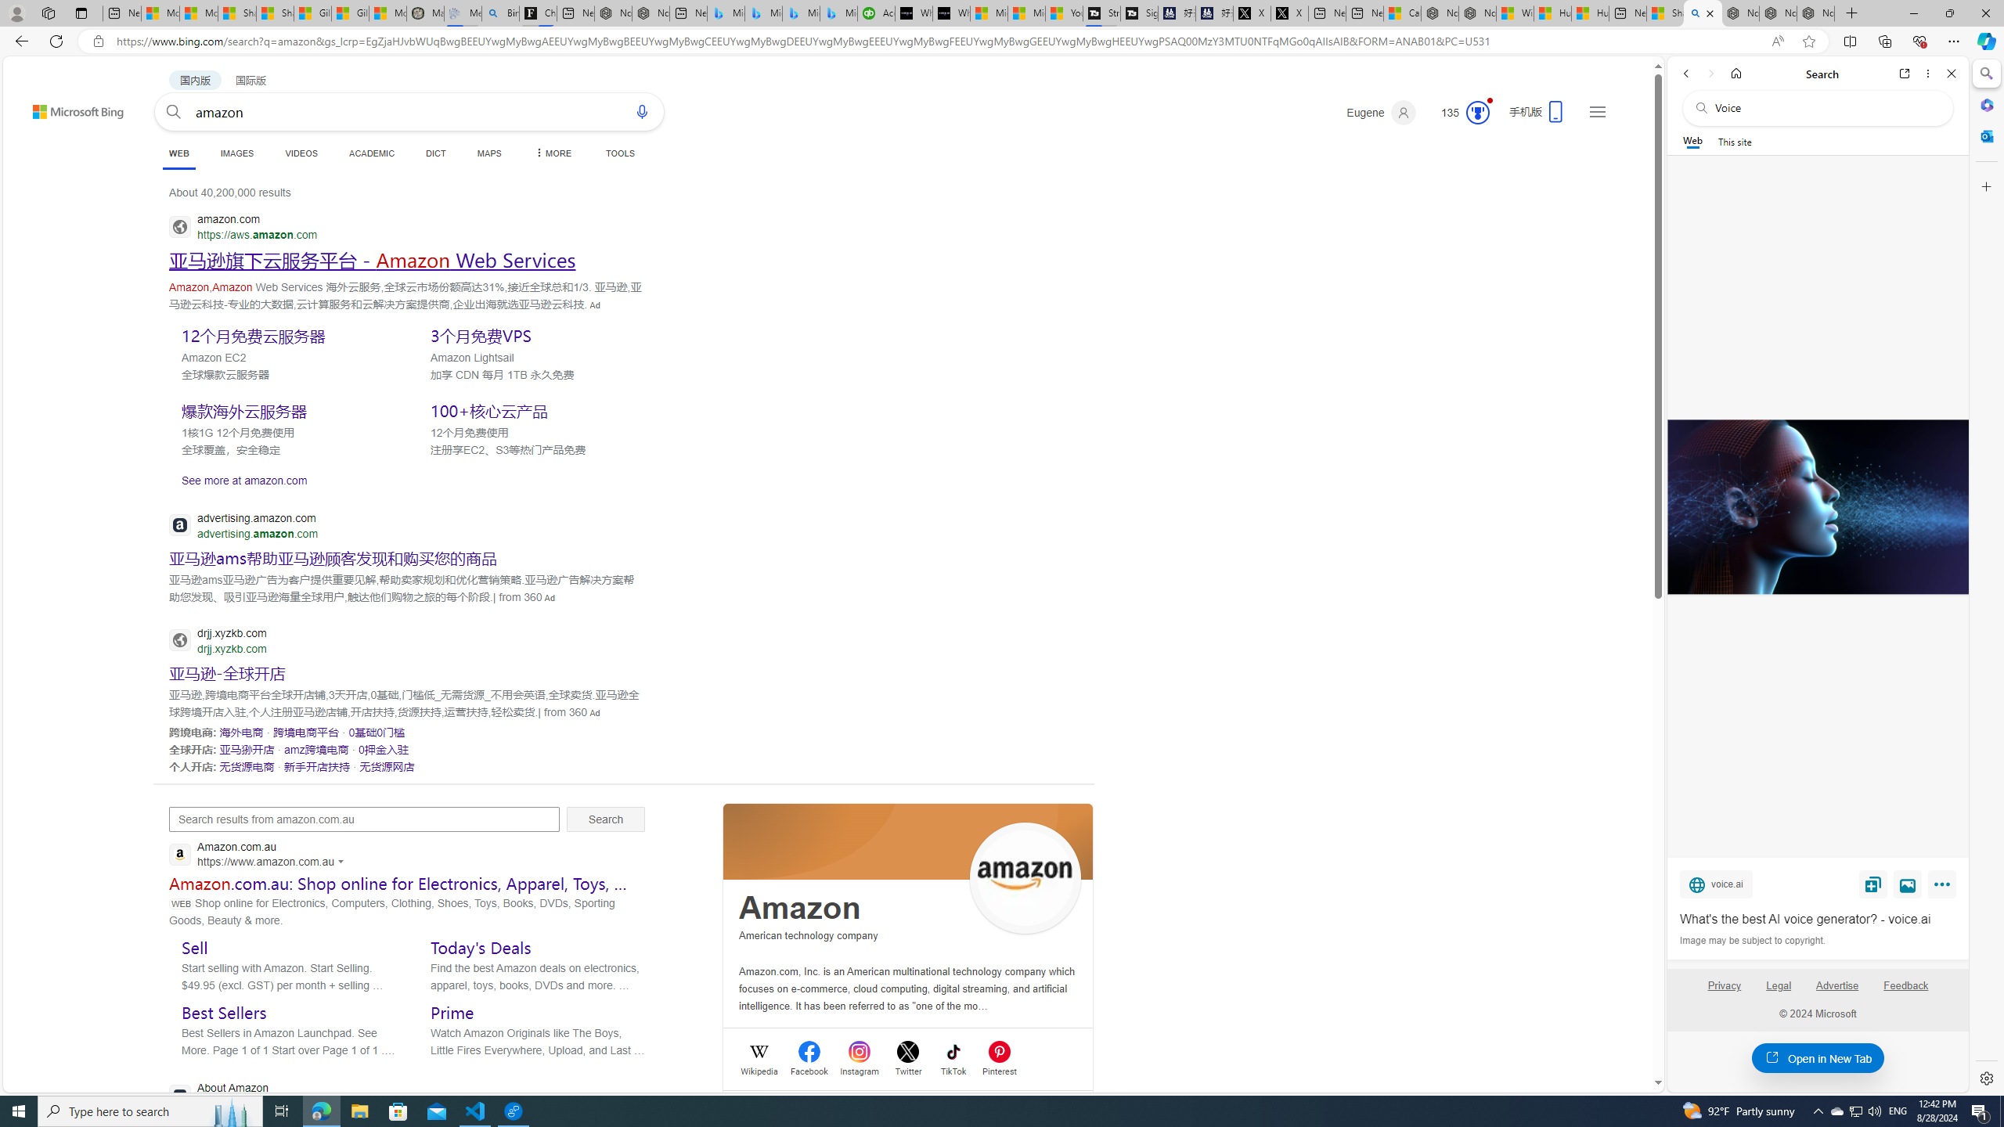 The width and height of the screenshot is (2004, 1127). What do you see at coordinates (499, 13) in the screenshot?
I see `Bing Real Estate - Home sales and rental listings` at bounding box center [499, 13].